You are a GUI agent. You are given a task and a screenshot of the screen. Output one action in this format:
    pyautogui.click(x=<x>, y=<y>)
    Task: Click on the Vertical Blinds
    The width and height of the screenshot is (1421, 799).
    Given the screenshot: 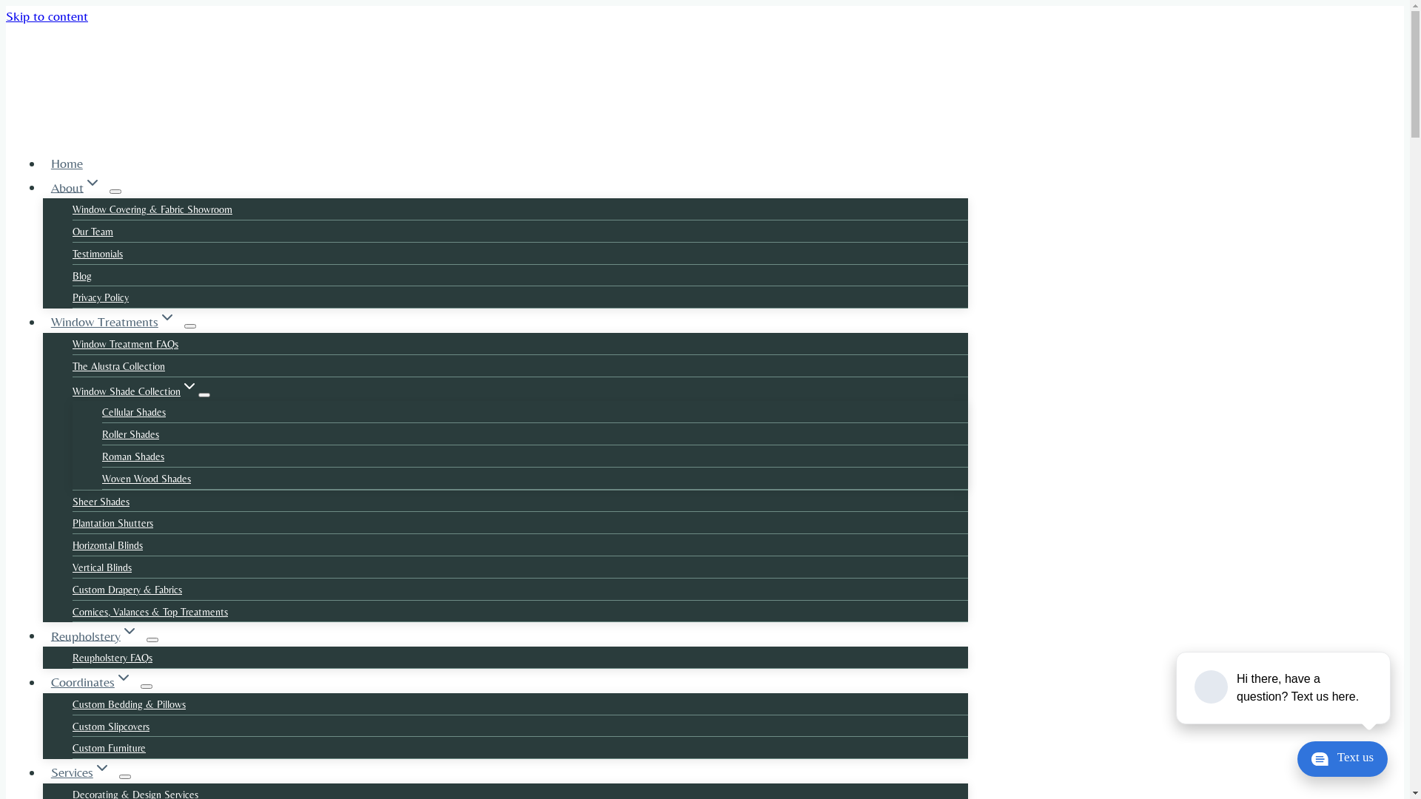 What is the action you would take?
    pyautogui.click(x=102, y=567)
    